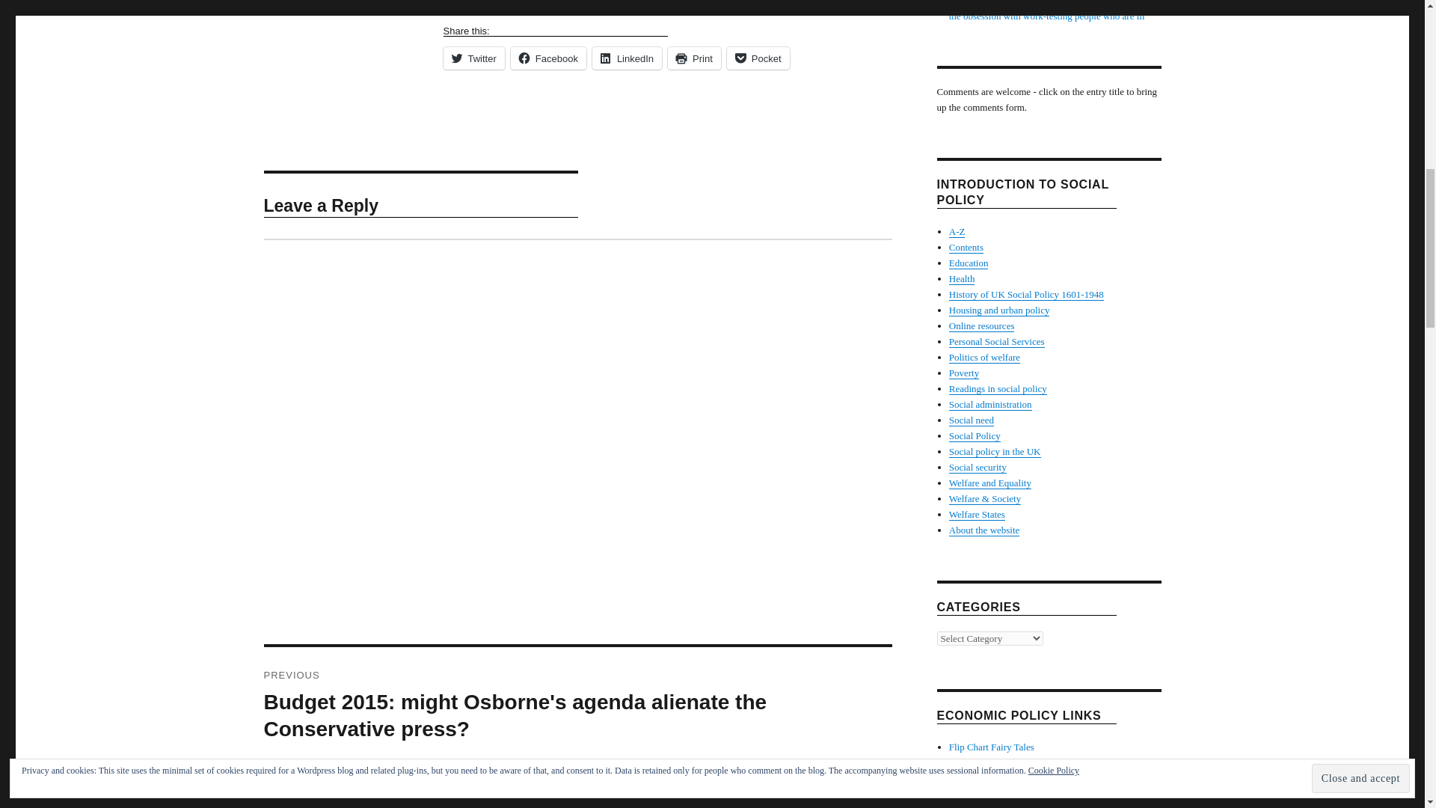  Describe the element at coordinates (758, 58) in the screenshot. I see `Pocket` at that location.